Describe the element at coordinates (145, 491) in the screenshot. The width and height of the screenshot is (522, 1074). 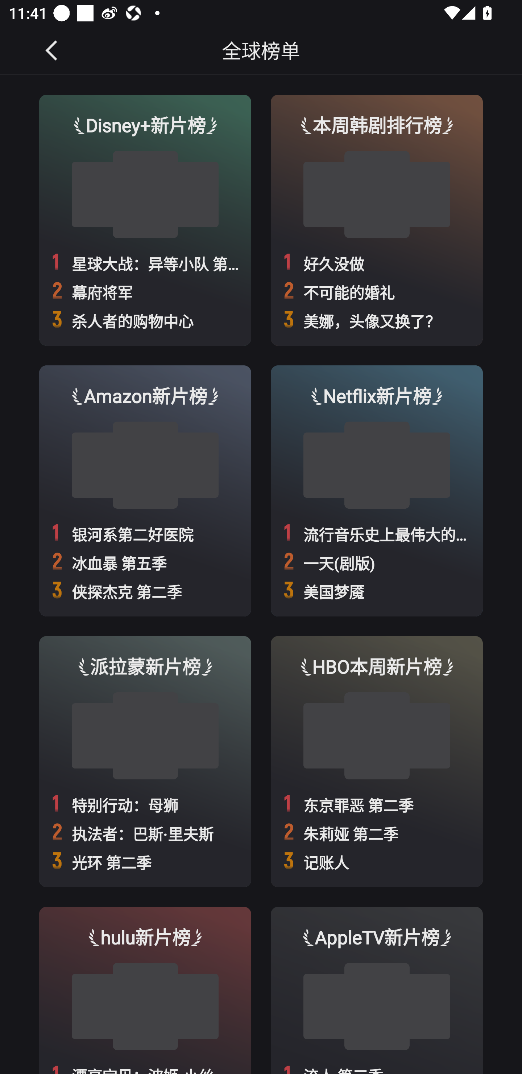
I see ` Amazon新片榜  1 银河系第二好医院 2 冰血暴 第五季 3 侠探杰克 第二季` at that location.